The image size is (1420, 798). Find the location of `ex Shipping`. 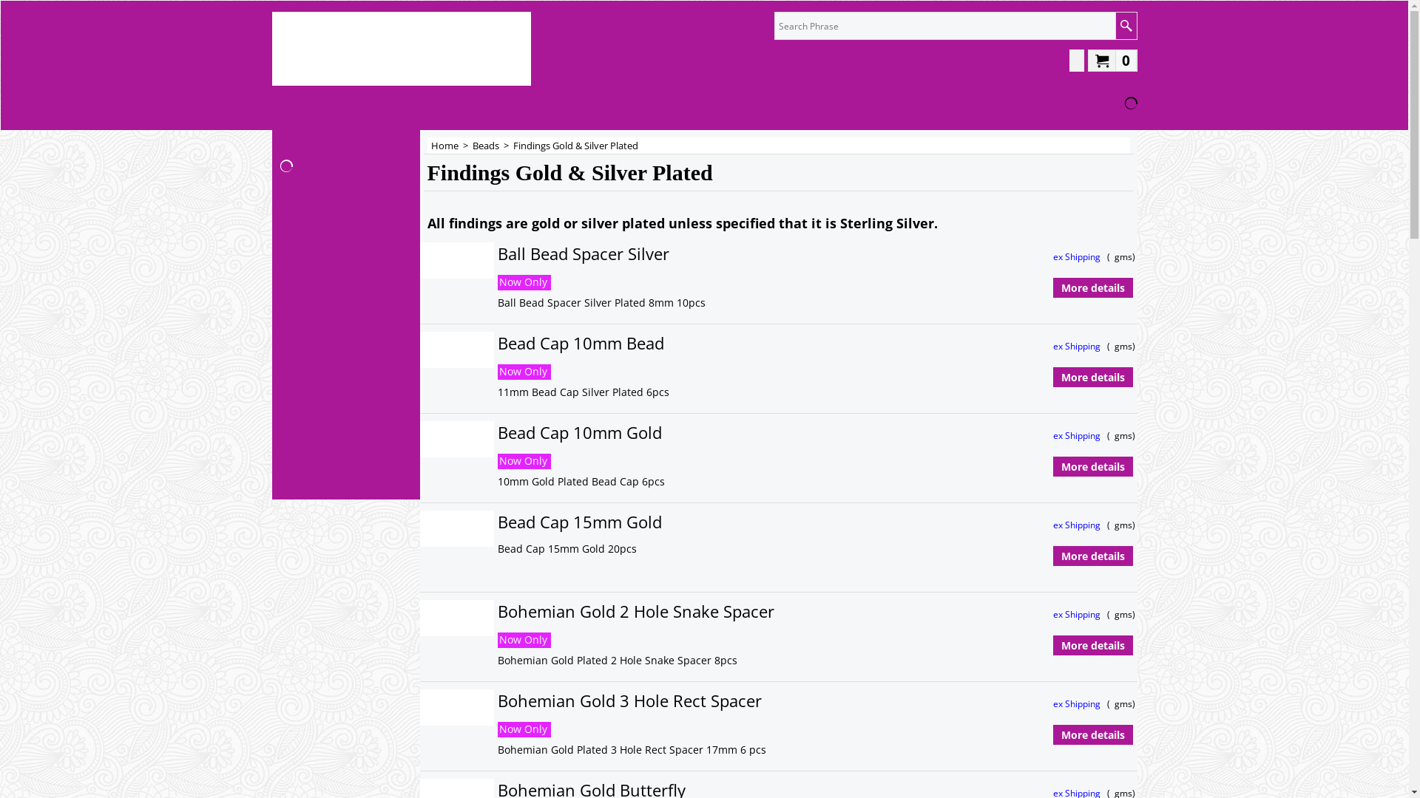

ex Shipping is located at coordinates (1078, 615).